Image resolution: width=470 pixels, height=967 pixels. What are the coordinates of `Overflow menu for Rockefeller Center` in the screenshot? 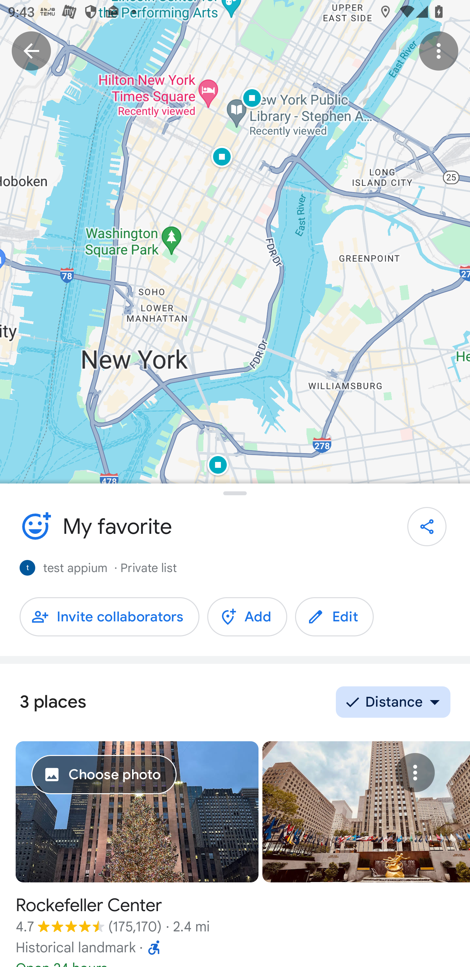 It's located at (415, 773).